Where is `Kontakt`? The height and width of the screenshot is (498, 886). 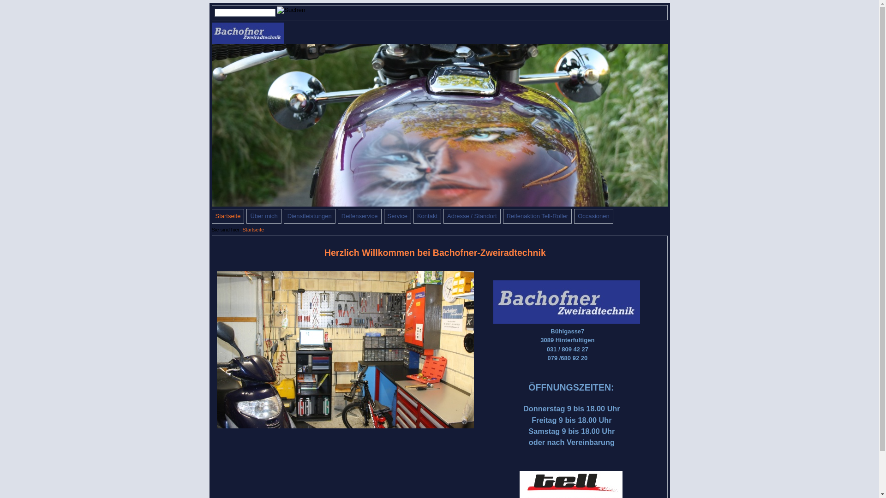
Kontakt is located at coordinates (427, 216).